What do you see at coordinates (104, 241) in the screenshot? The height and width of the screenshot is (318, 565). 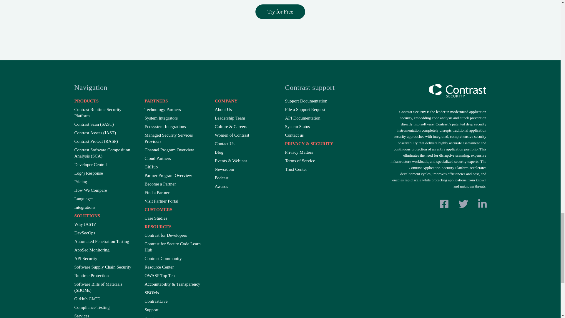 I see `Automated Penetration Testing` at bounding box center [104, 241].